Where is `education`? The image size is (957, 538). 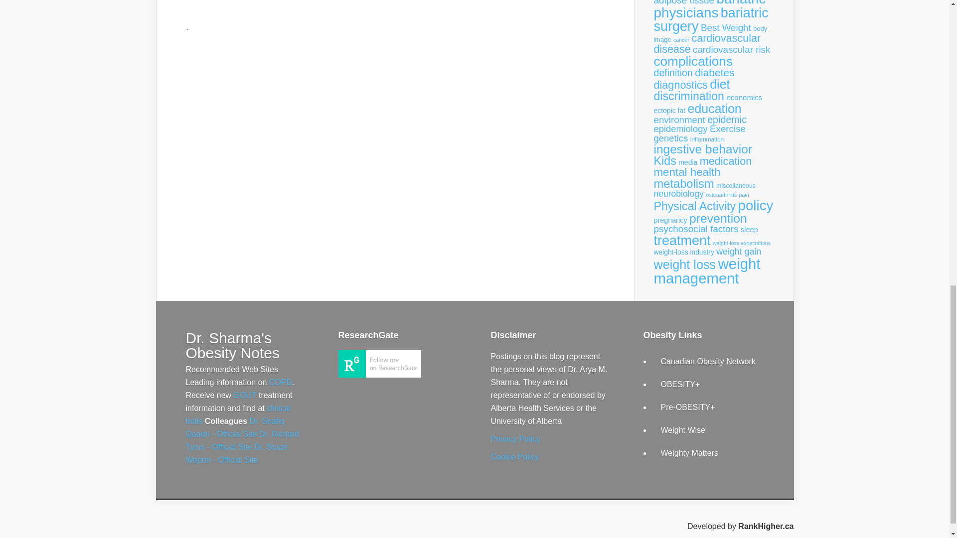 education is located at coordinates (715, 109).